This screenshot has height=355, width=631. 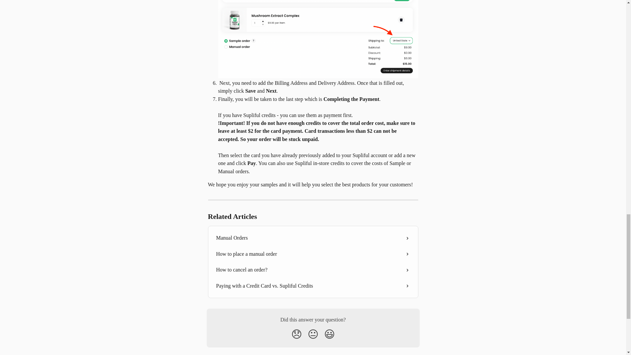 I want to click on How to cancel an order?, so click(x=313, y=270).